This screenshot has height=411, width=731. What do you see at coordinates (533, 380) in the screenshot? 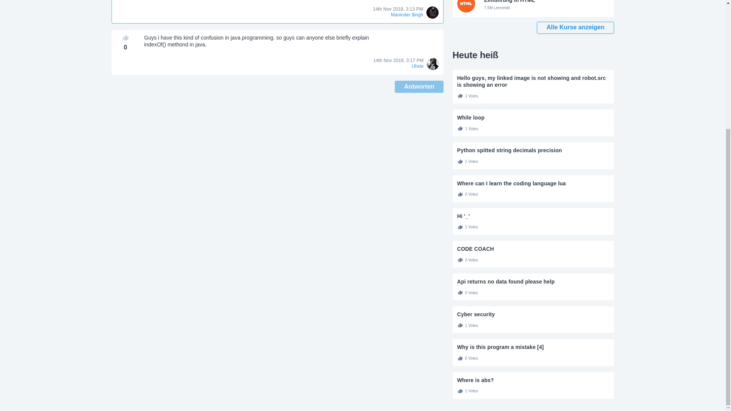
I see `Where is abs?` at bounding box center [533, 380].